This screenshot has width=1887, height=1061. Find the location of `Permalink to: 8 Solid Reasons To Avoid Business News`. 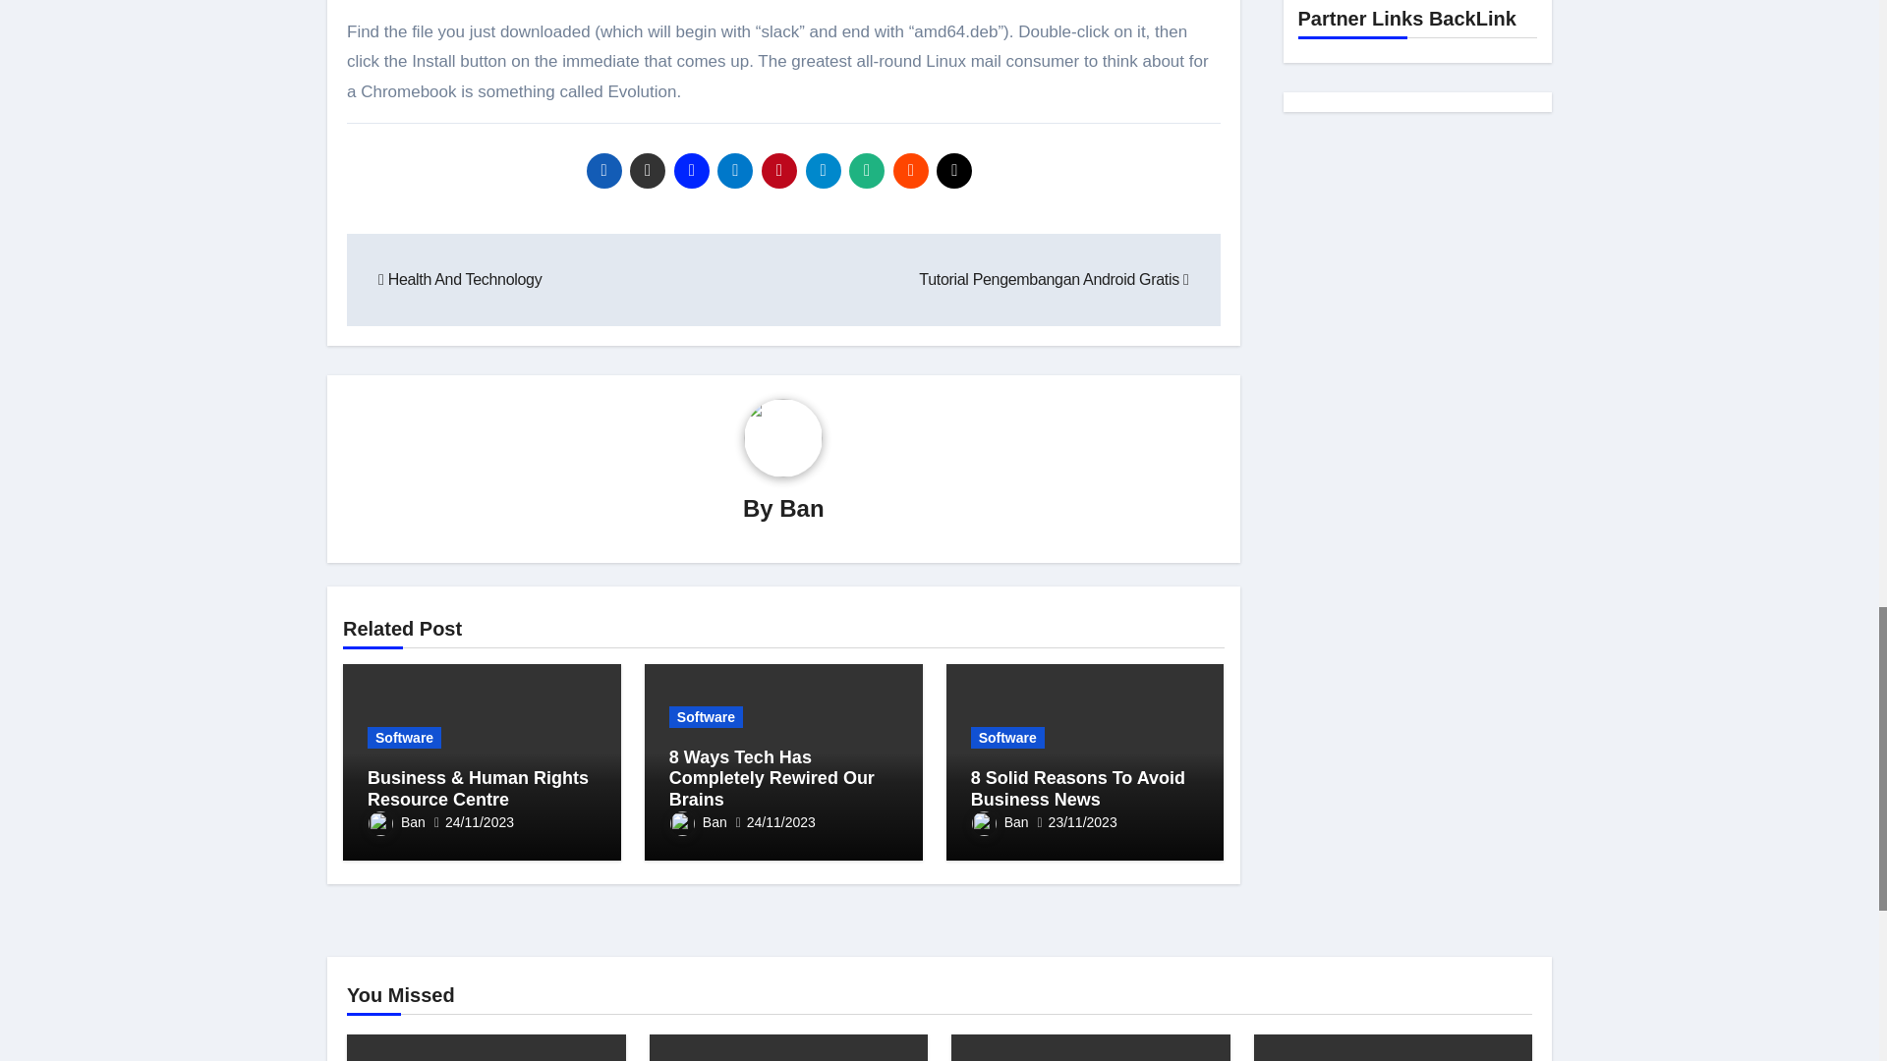

Permalink to: 8 Solid Reasons To Avoid Business News is located at coordinates (1077, 788).